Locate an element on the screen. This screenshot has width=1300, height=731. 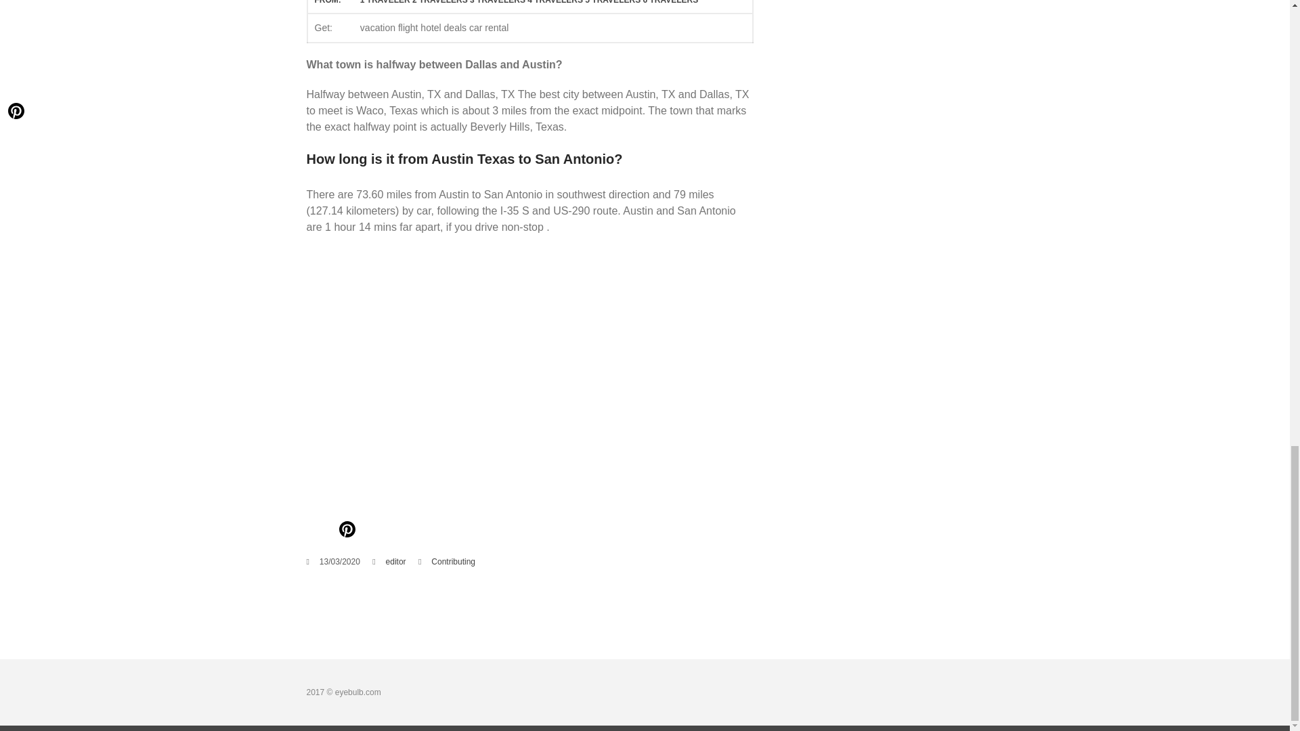
Email is located at coordinates (374, 531).